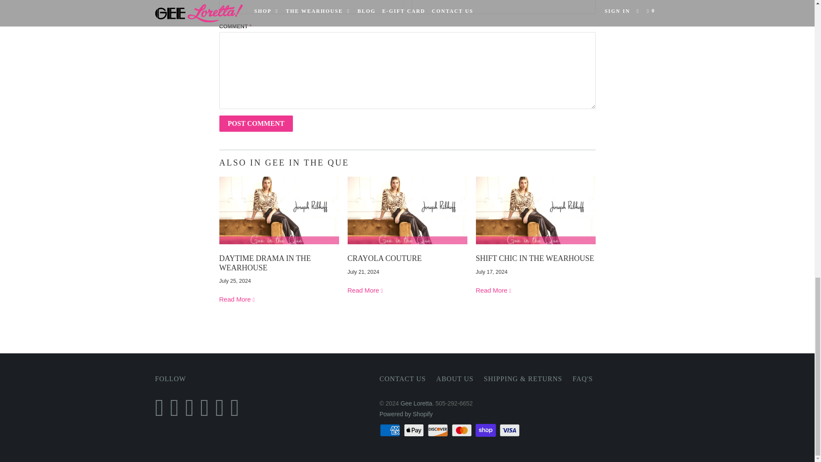 The height and width of the screenshot is (462, 821). What do you see at coordinates (384, 258) in the screenshot?
I see `Crayola Couture` at bounding box center [384, 258].